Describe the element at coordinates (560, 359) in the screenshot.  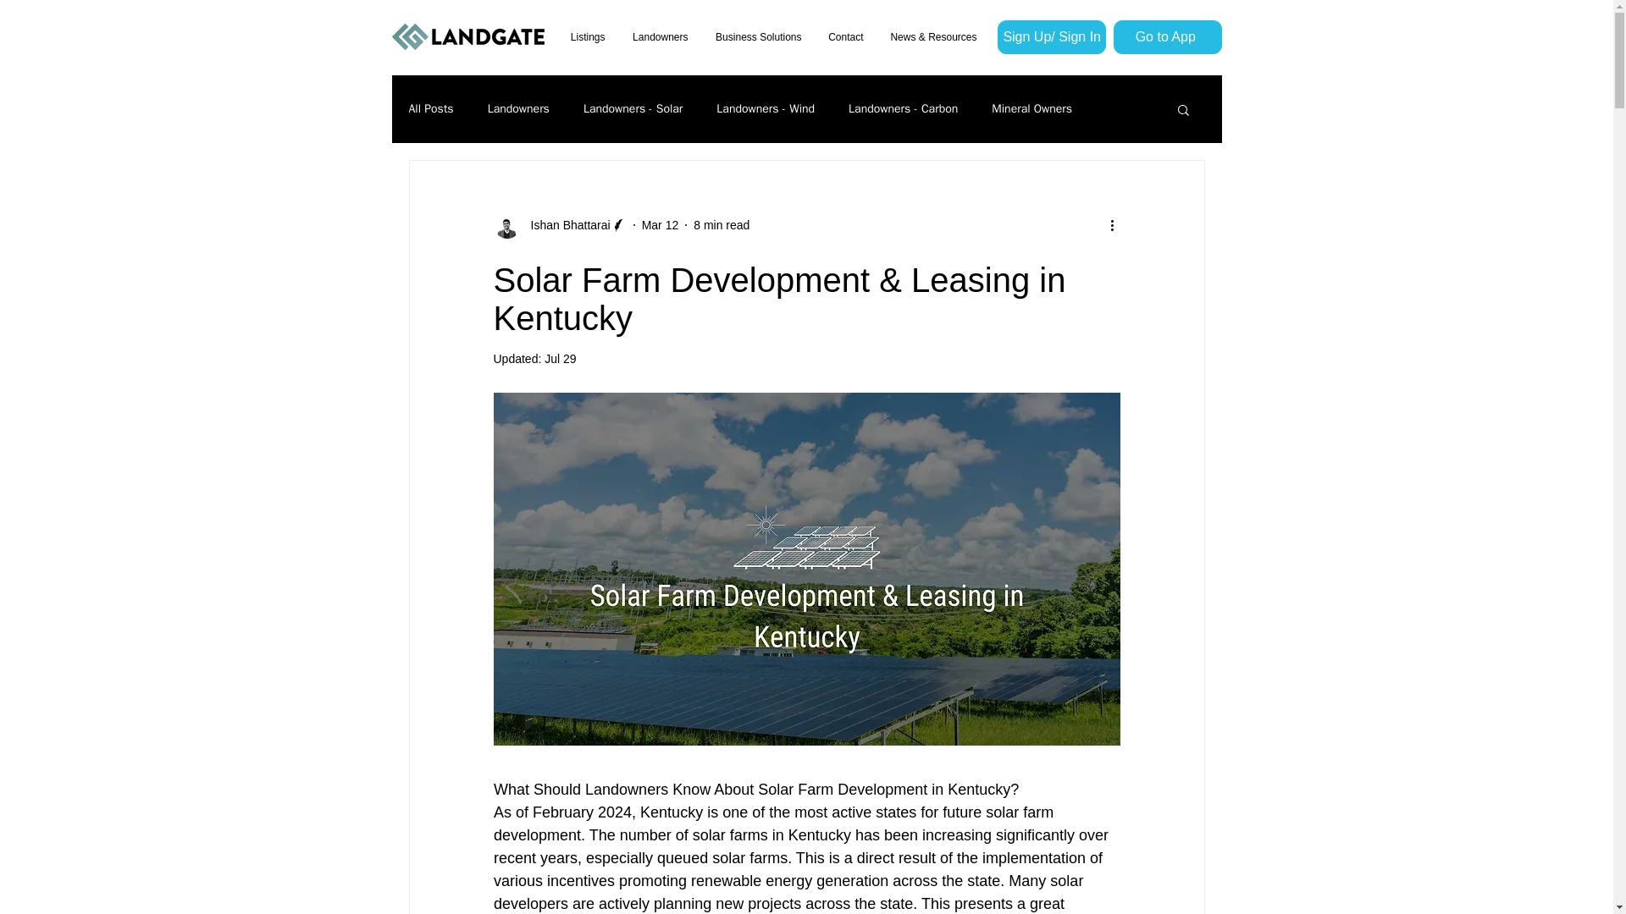
I see `Jul 29` at that location.